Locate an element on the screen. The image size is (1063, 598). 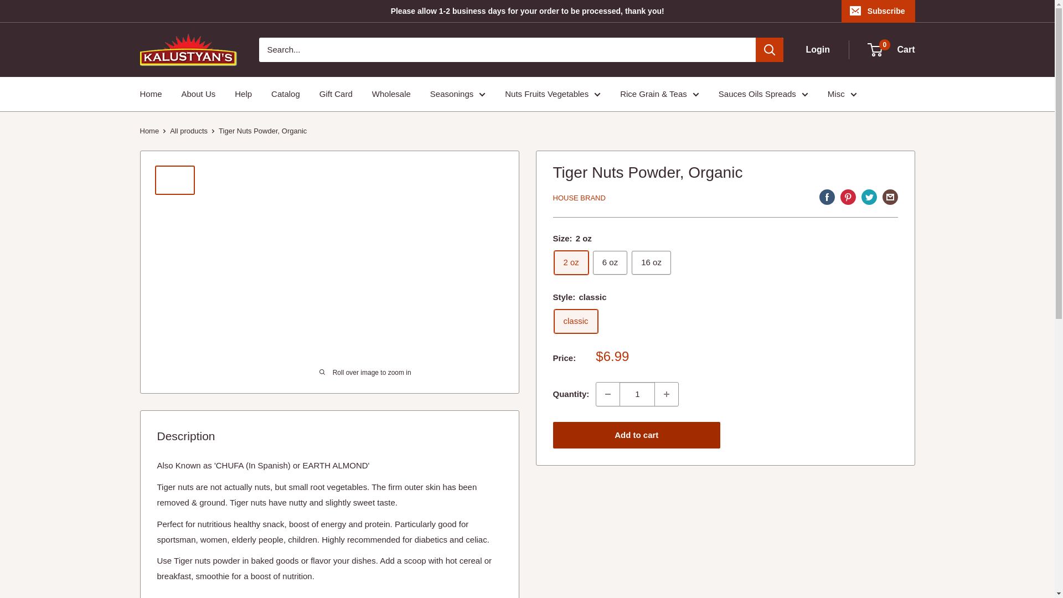
16 oz is located at coordinates (651, 262).